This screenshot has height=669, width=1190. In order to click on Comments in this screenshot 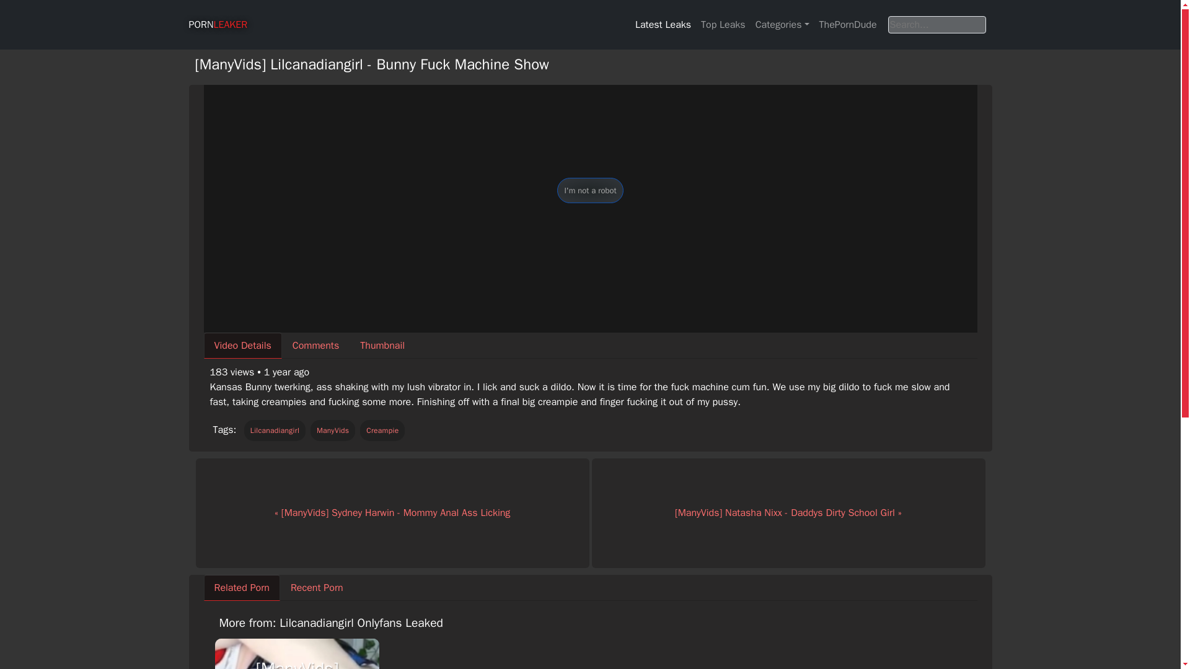, I will do `click(316, 345)`.